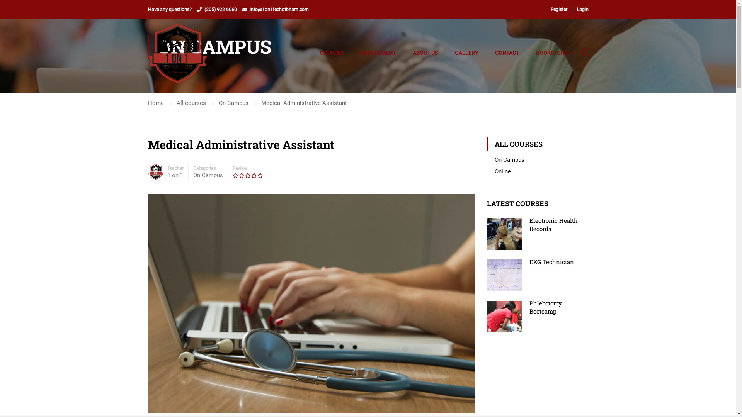  Describe the element at coordinates (238, 103) in the screenshot. I see `On Campus` at that location.